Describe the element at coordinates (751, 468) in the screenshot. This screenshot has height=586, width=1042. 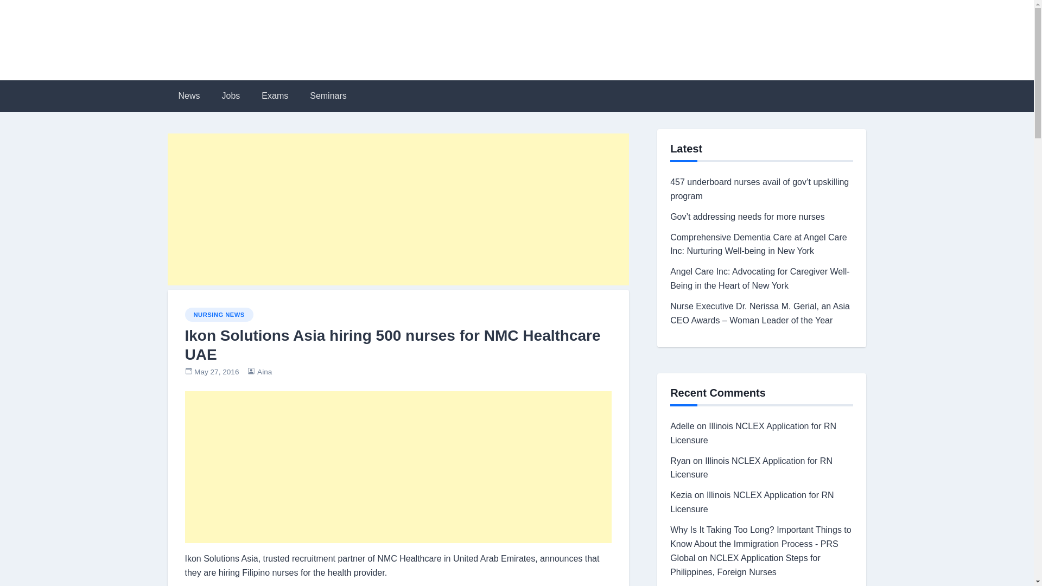
I see `Illinois NCLEX Application for RN Licensure` at that location.